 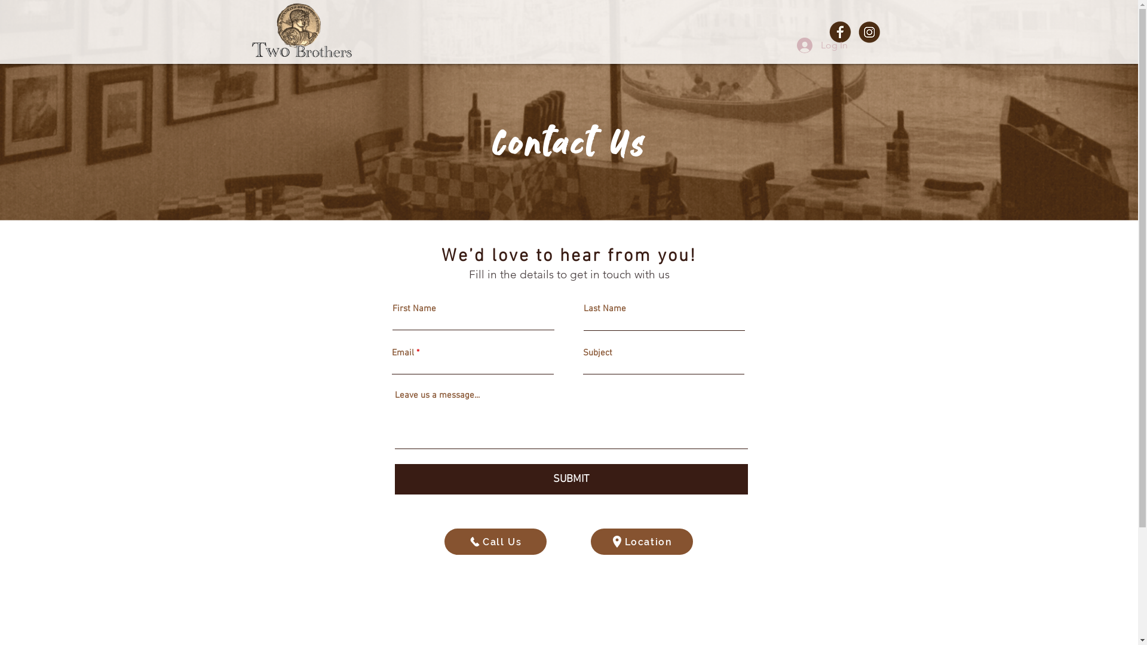 What do you see at coordinates (641, 542) in the screenshot?
I see `Location` at bounding box center [641, 542].